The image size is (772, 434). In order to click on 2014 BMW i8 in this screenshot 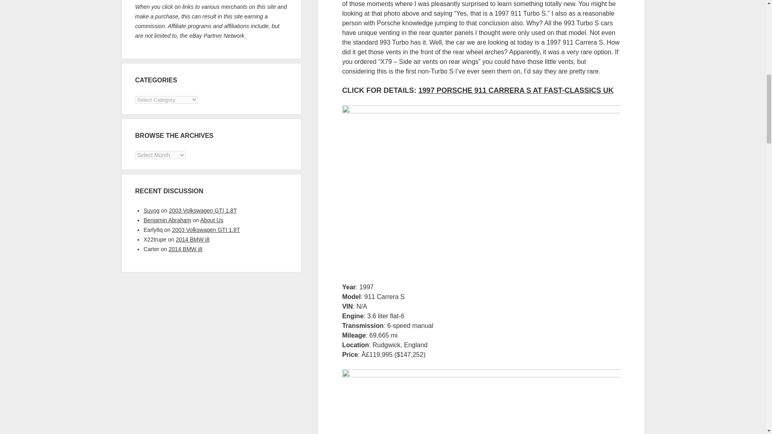, I will do `click(192, 239)`.